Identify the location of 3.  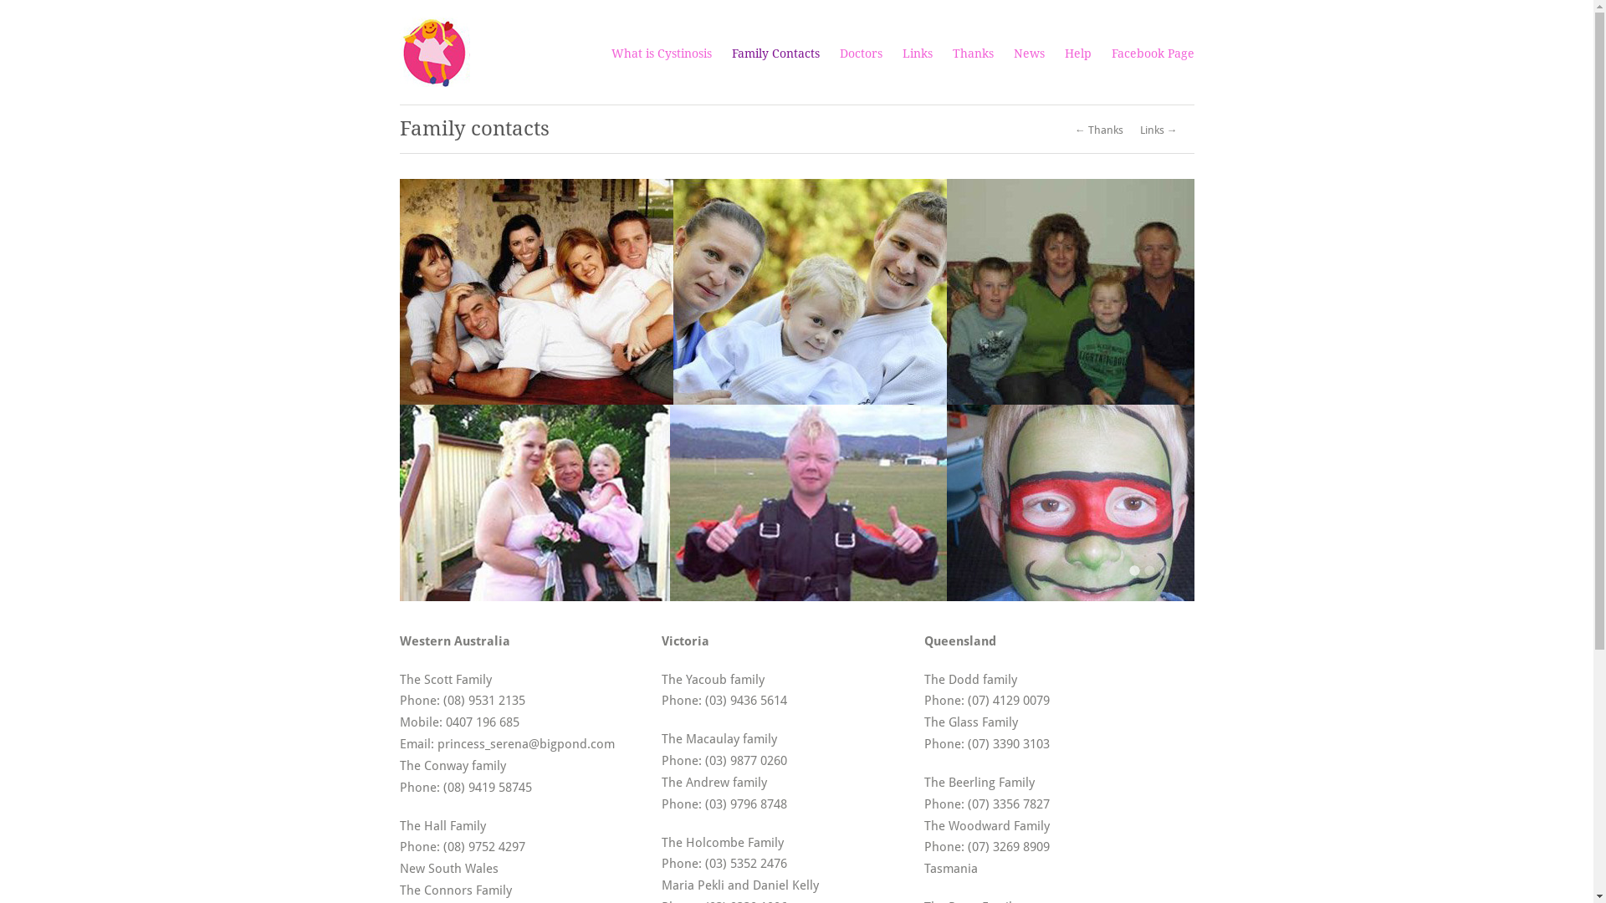
(1164, 570).